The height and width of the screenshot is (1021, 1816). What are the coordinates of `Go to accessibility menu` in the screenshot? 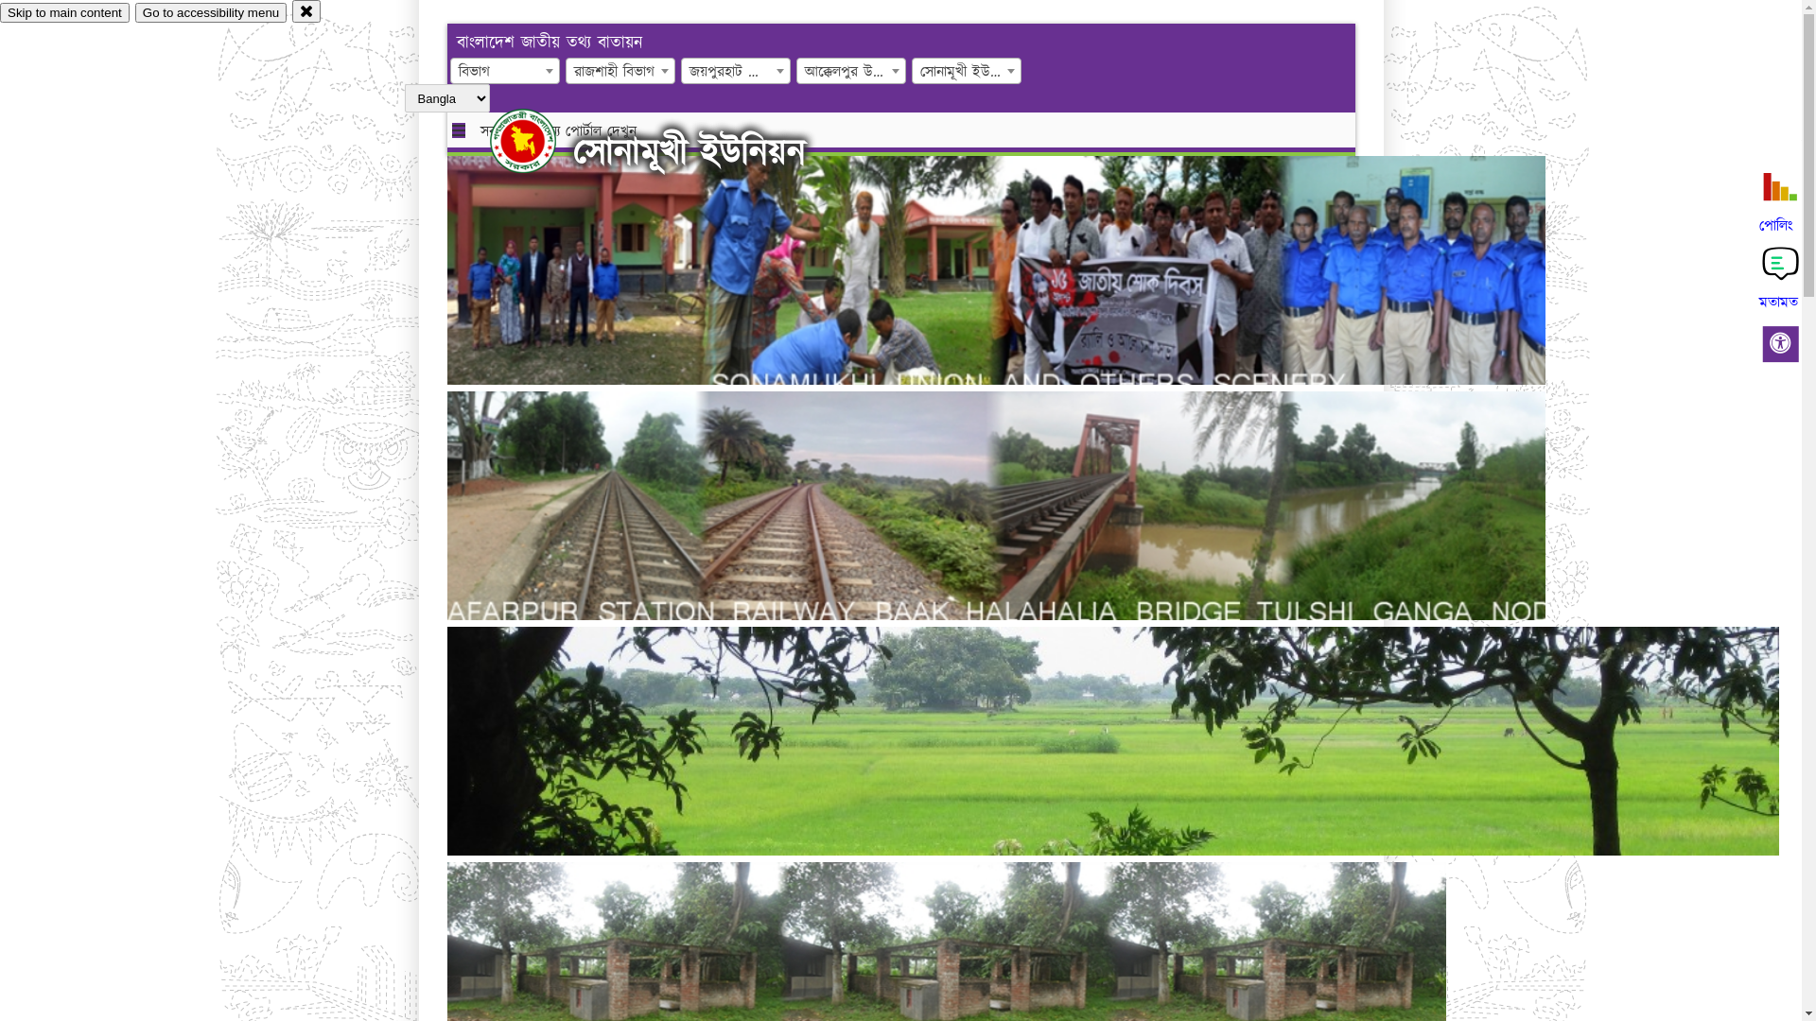 It's located at (211, 13).